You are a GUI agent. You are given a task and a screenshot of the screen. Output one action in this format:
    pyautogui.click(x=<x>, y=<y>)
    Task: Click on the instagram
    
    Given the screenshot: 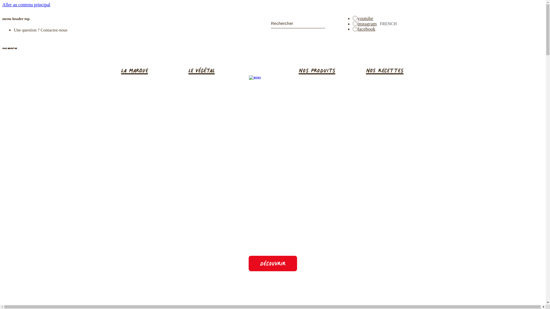 What is the action you would take?
    pyautogui.click(x=365, y=24)
    